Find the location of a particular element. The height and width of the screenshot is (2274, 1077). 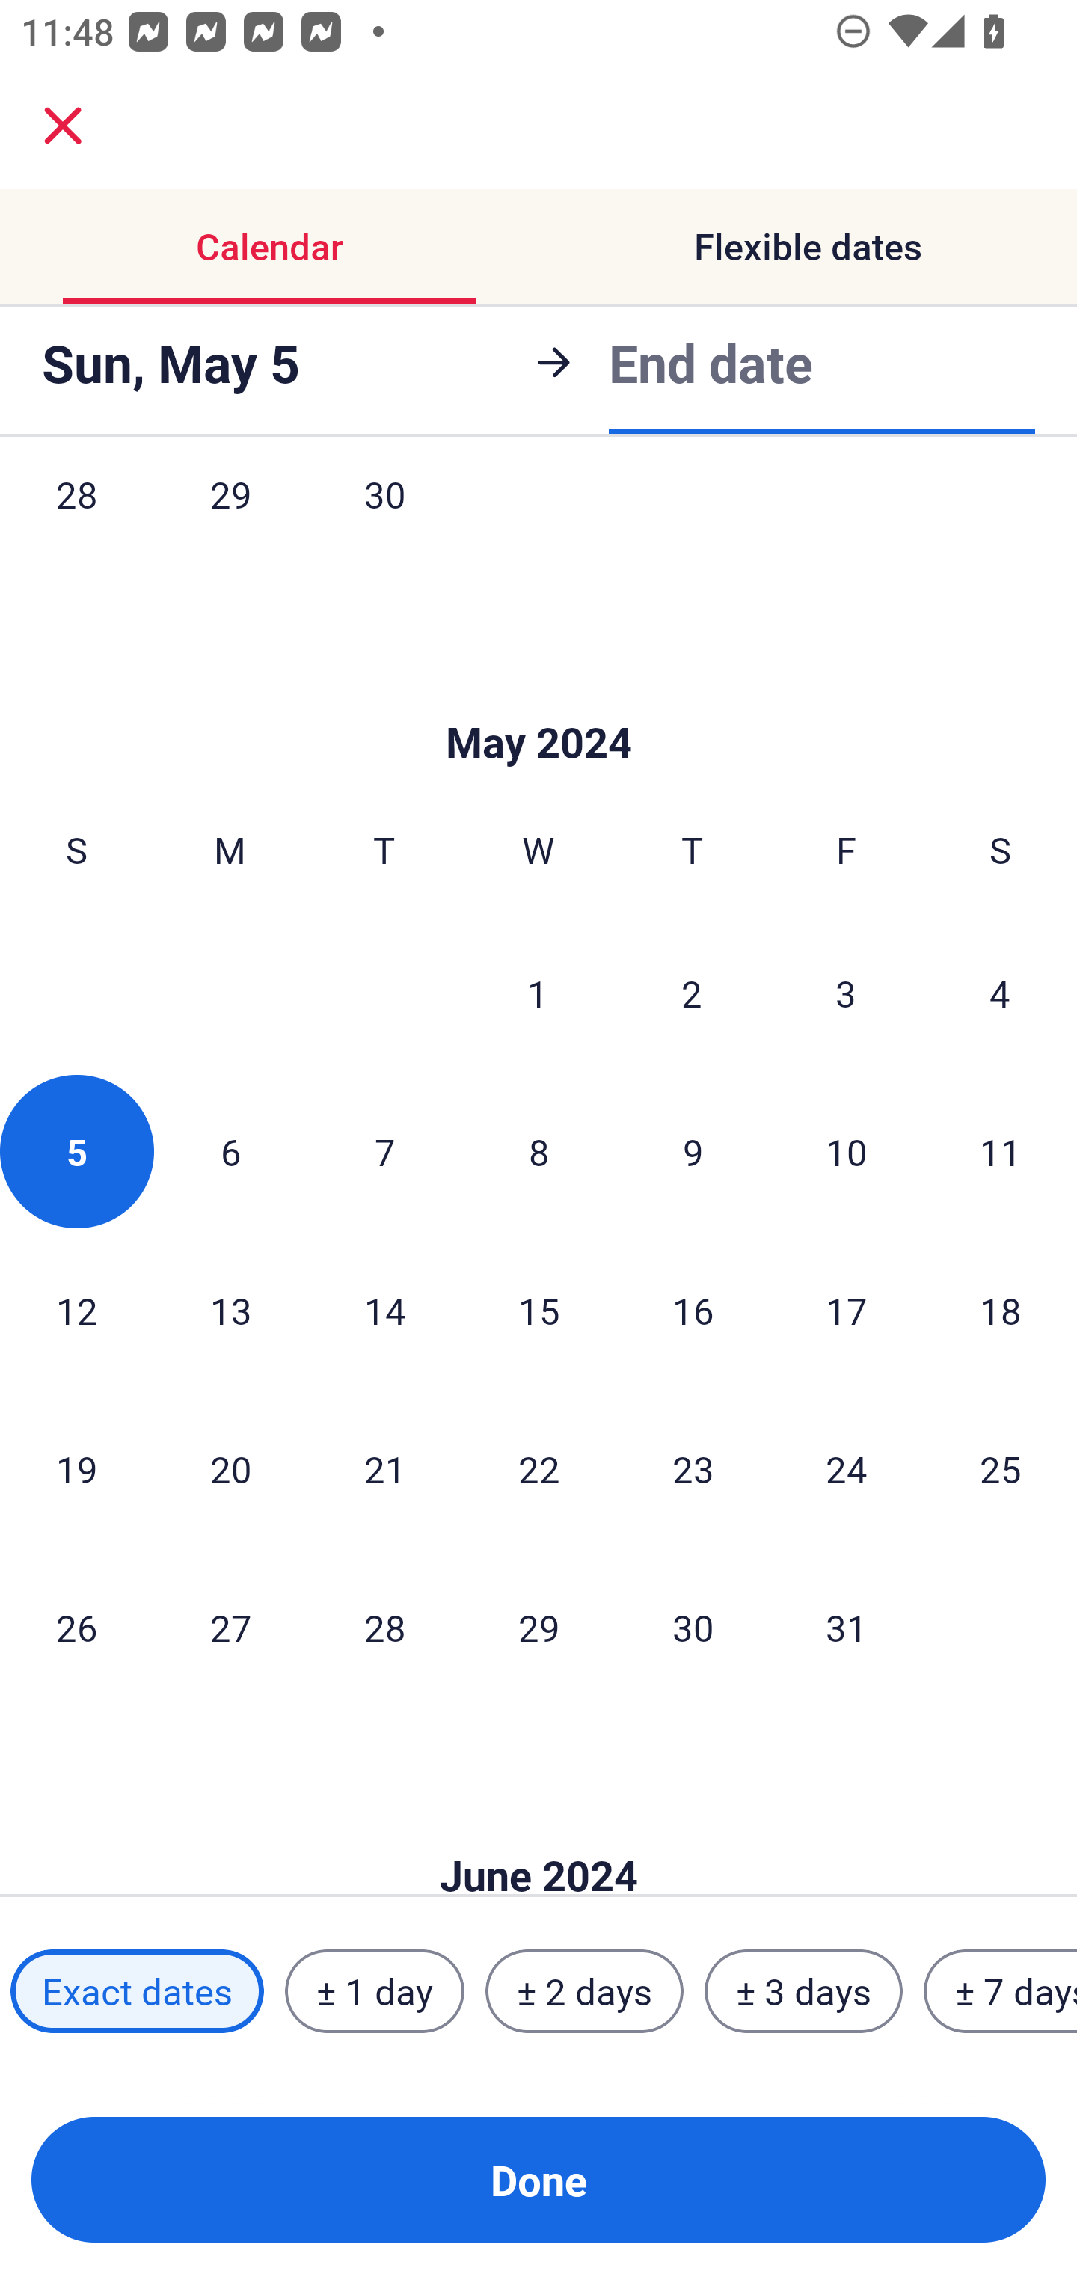

30 Thursday, May 30, 2024 is located at coordinates (693, 1626).